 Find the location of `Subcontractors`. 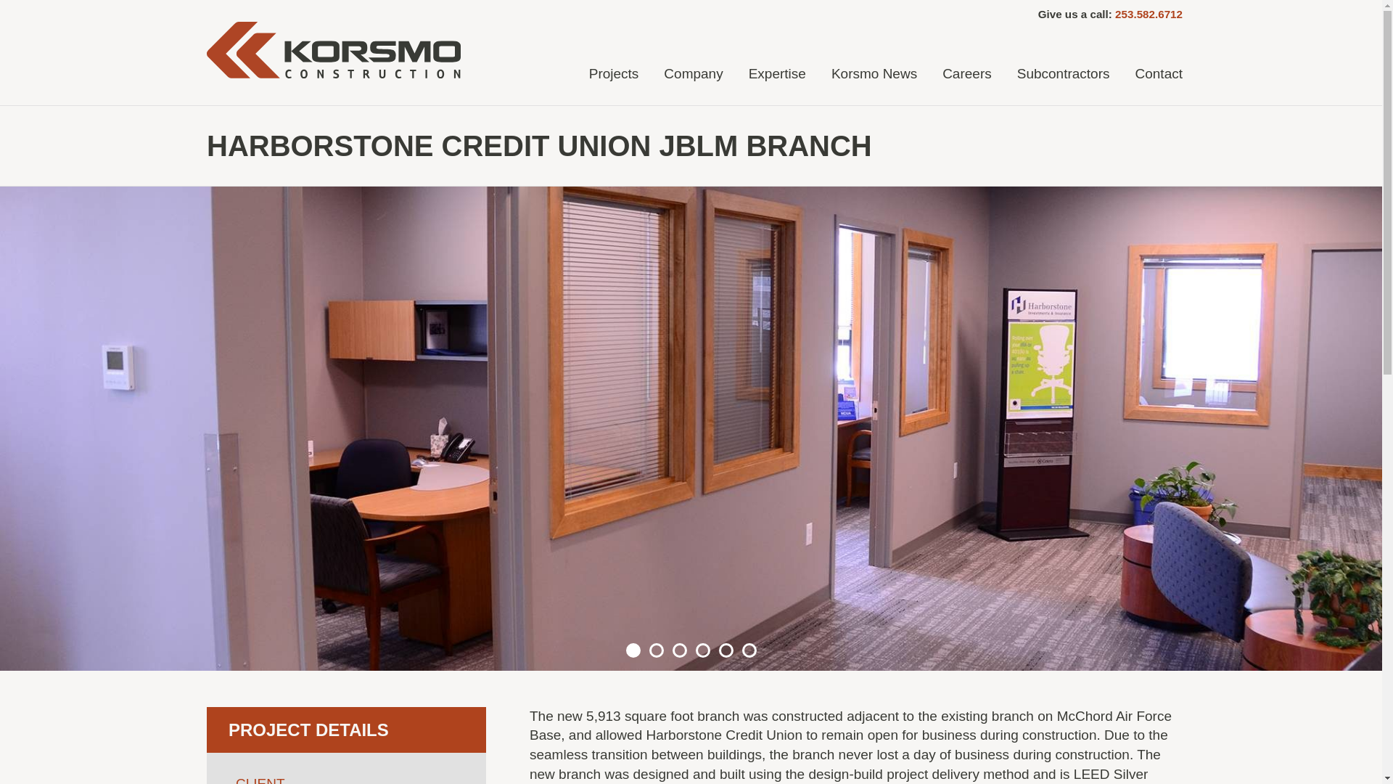

Subcontractors is located at coordinates (1064, 73).